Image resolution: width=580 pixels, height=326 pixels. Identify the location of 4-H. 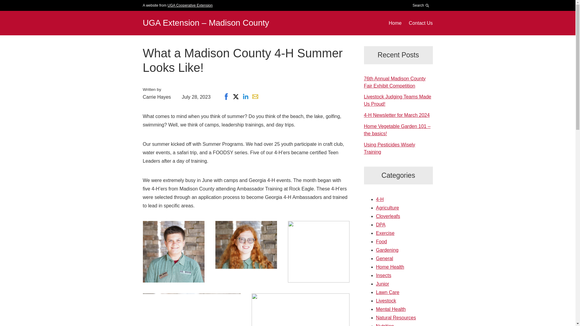
(379, 199).